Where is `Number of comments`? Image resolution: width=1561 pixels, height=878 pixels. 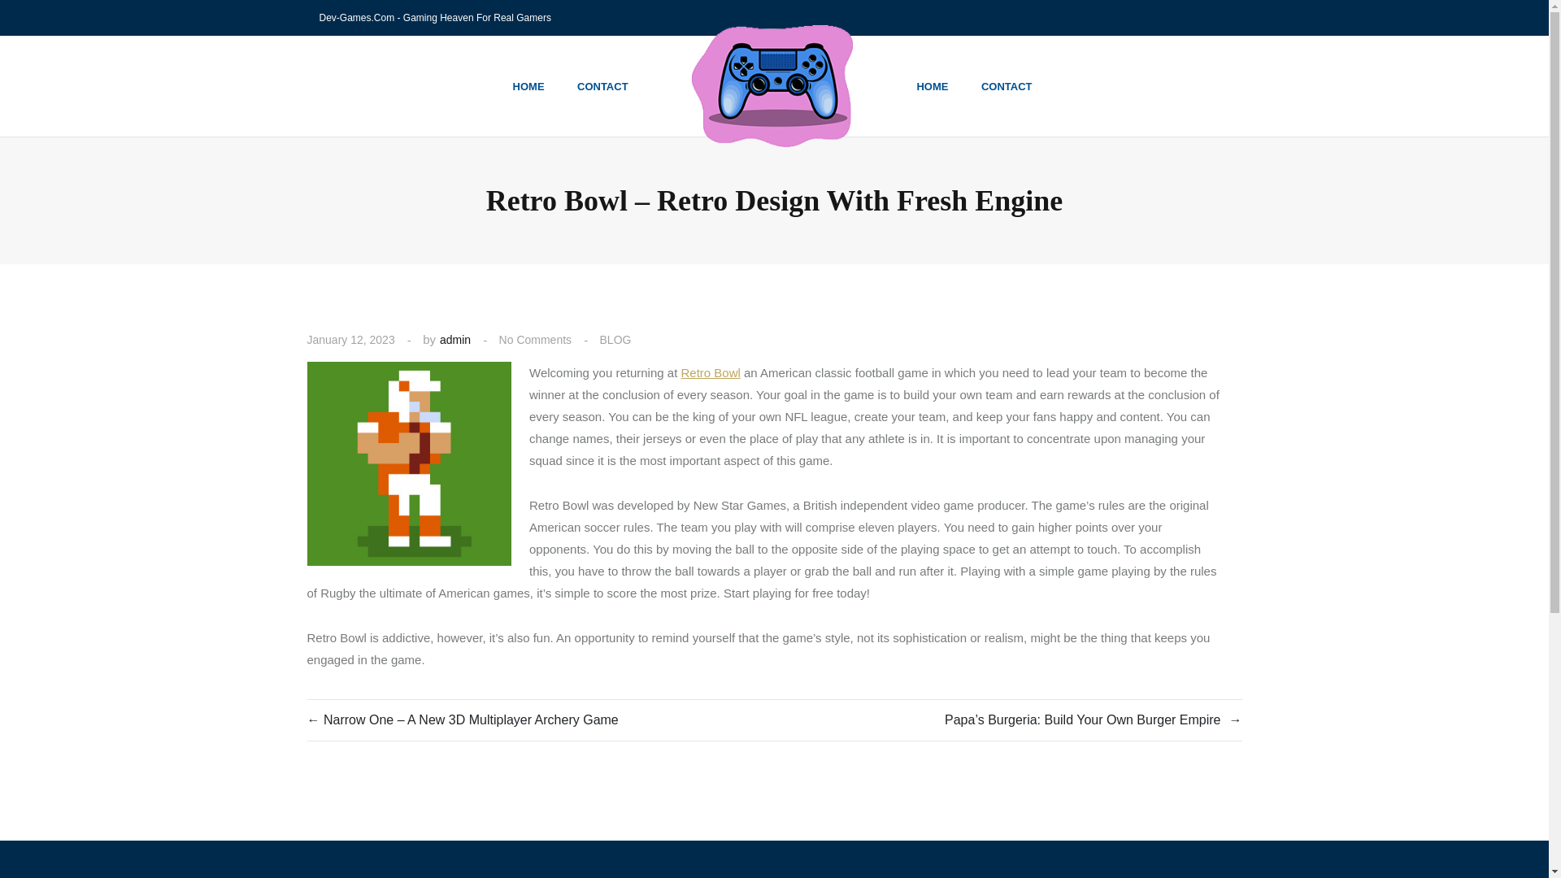
Number of comments is located at coordinates (535, 340).